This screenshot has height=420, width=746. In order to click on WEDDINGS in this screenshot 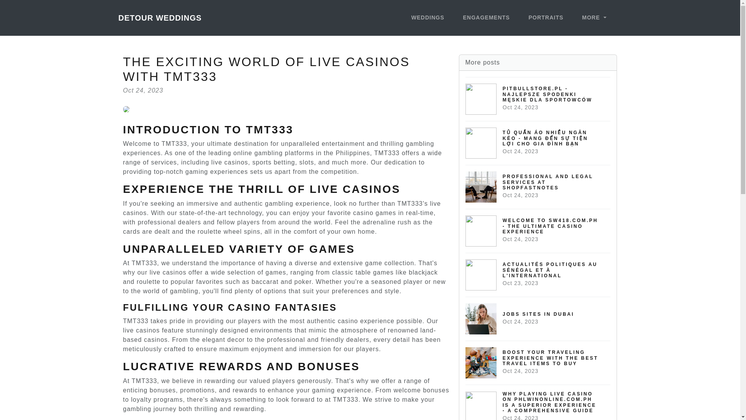, I will do `click(538, 318)`.